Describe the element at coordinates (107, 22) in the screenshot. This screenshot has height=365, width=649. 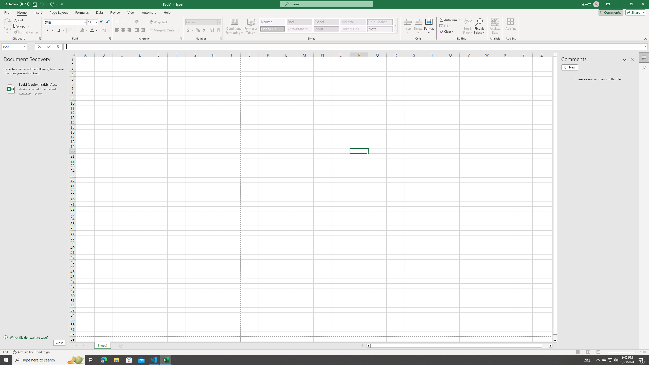
I see `Decrease Font Size` at that location.